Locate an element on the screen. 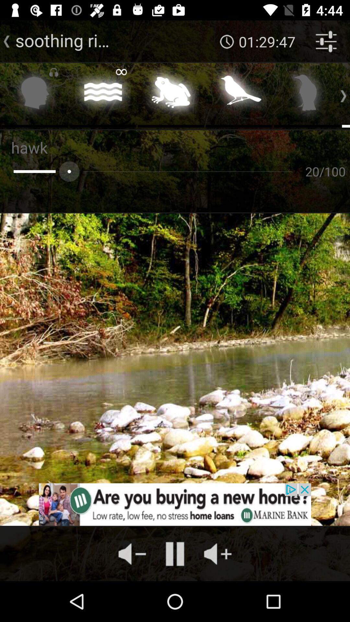 This screenshot has width=350, height=622. easy listening is located at coordinates (171, 95).